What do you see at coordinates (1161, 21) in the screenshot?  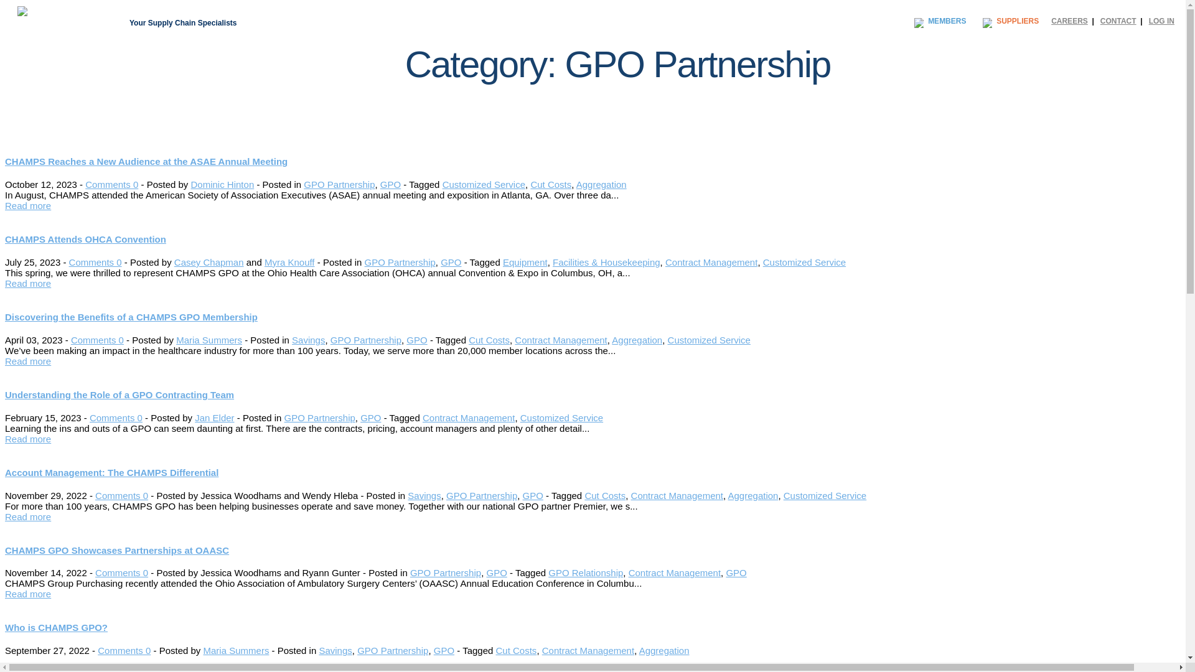 I see `LOG IN` at bounding box center [1161, 21].